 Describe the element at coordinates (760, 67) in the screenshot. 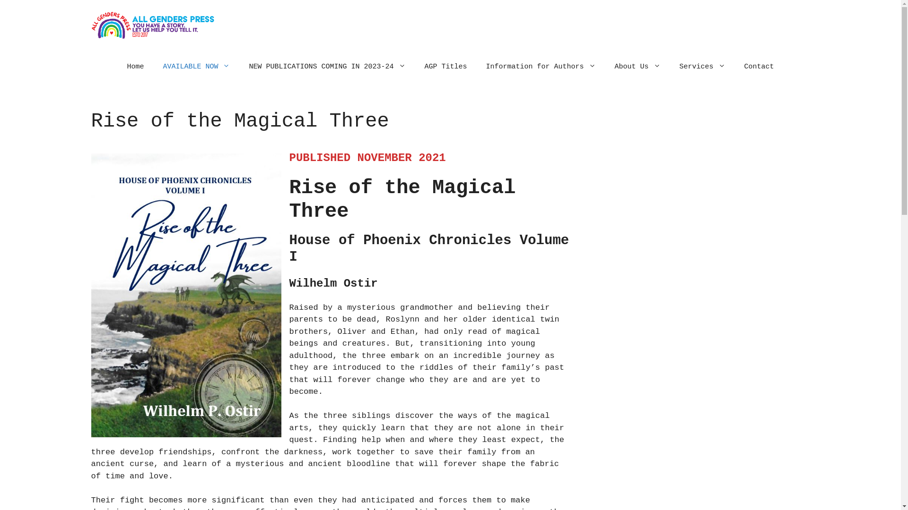

I see `Contact` at that location.